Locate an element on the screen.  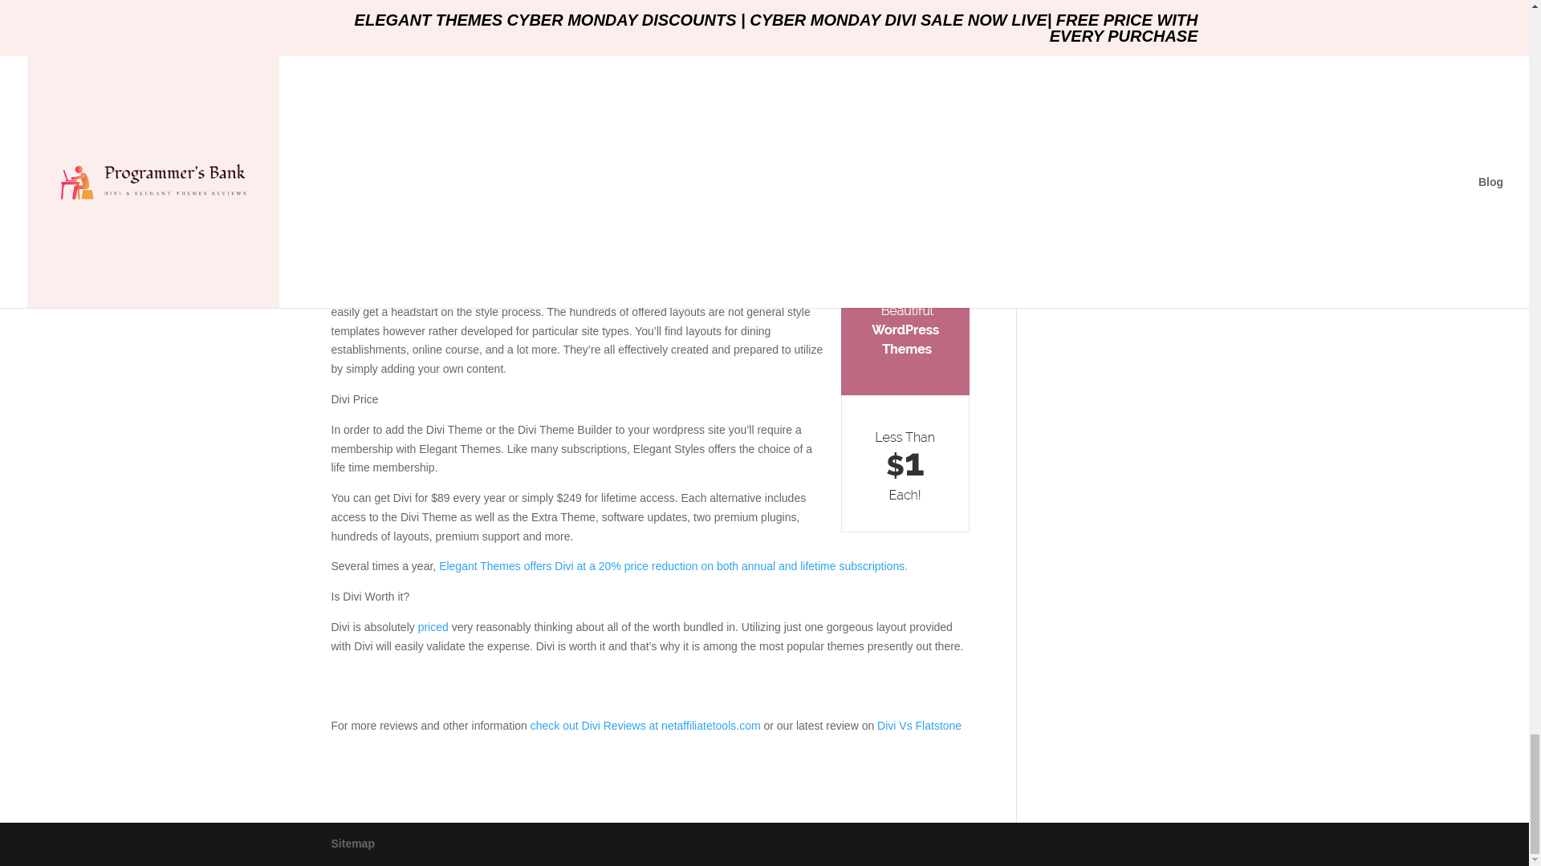
check out Divi Reviews at netaffiliatetools.com is located at coordinates (645, 725).